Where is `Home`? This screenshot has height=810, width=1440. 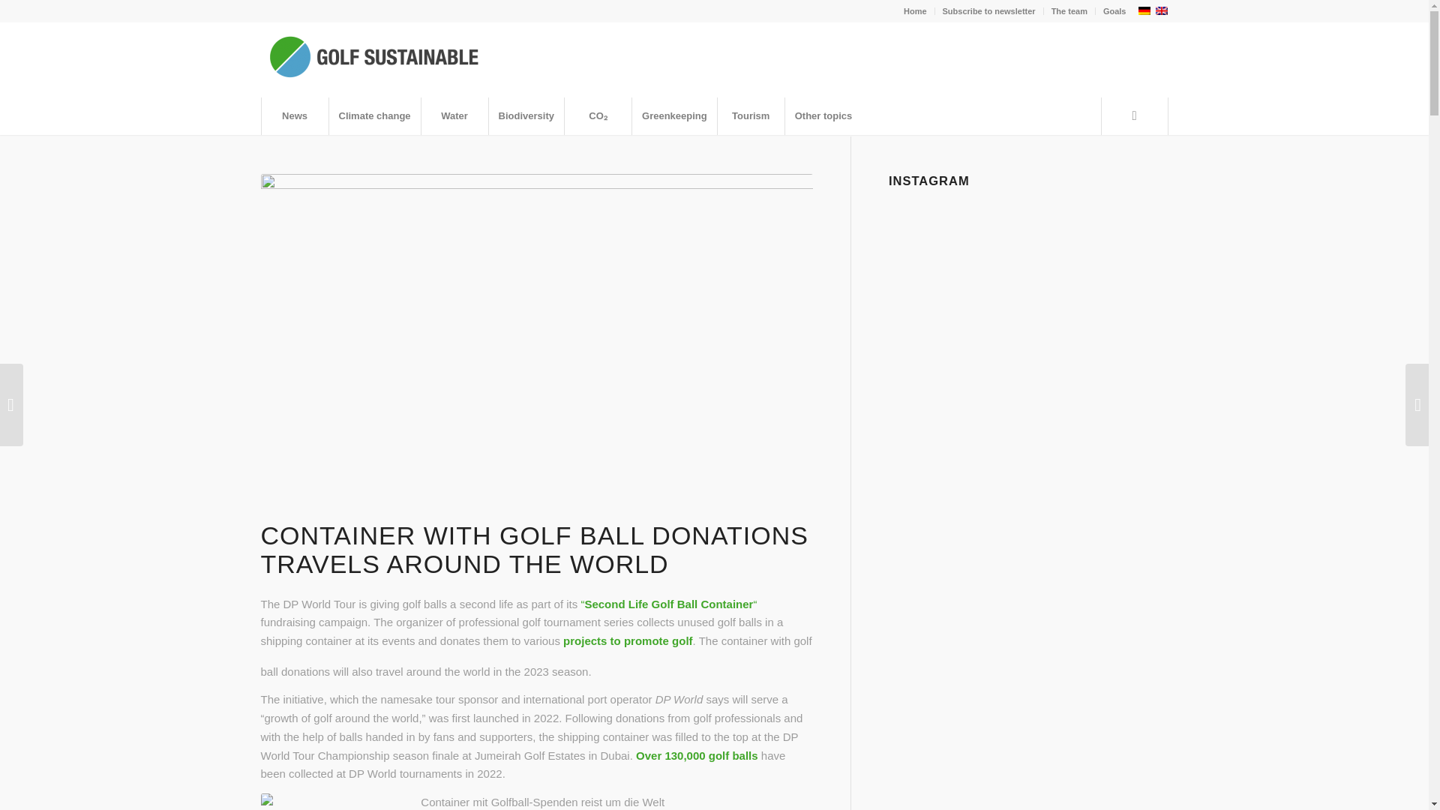 Home is located at coordinates (915, 11).